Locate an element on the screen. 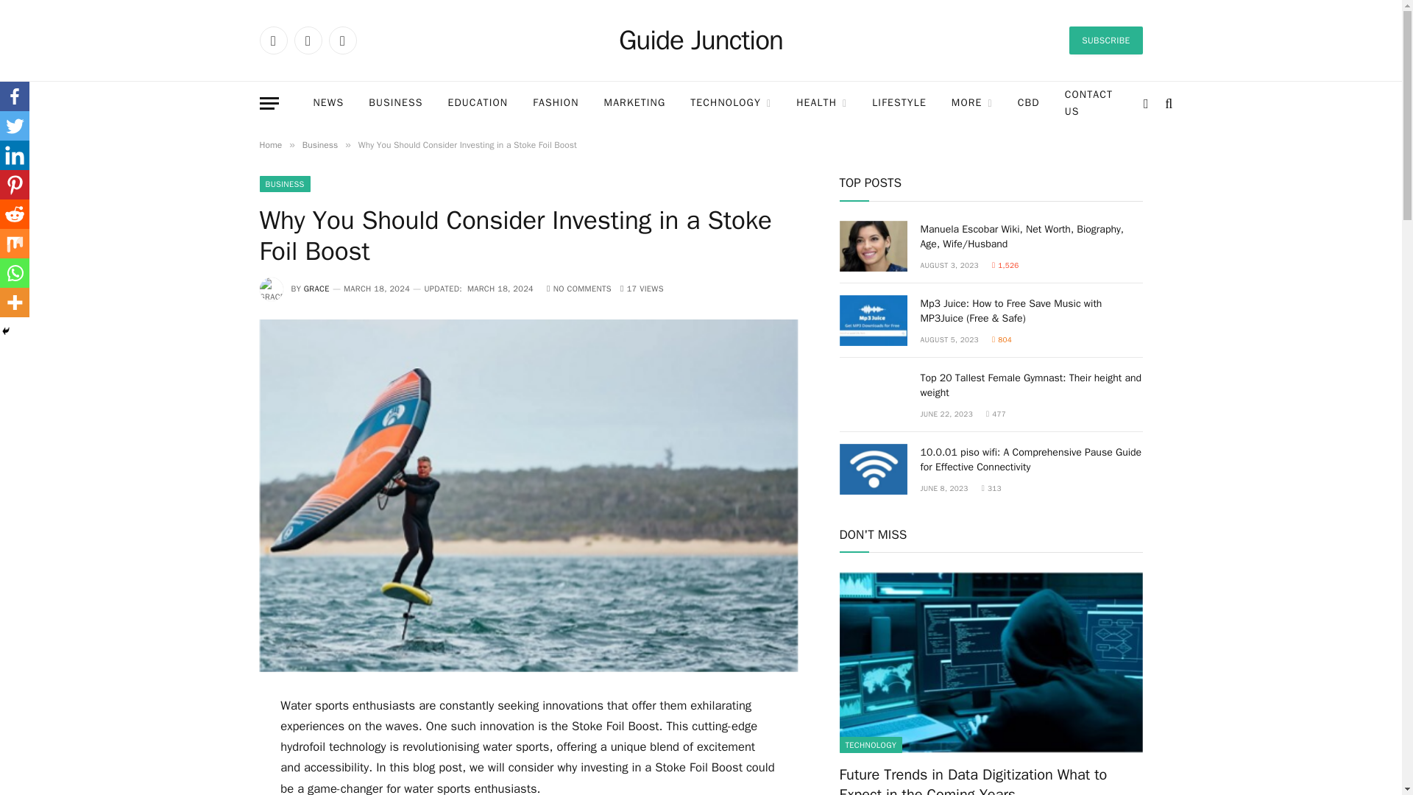  HEALTH is located at coordinates (821, 103).